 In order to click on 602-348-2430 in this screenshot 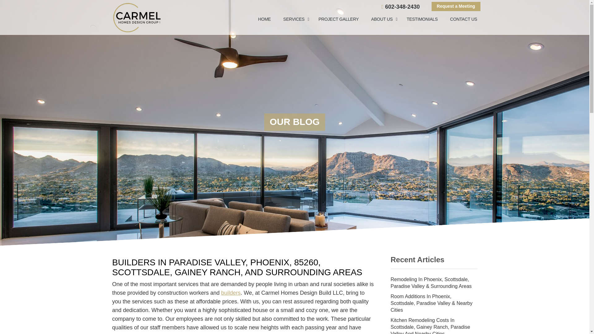, I will do `click(400, 7)`.